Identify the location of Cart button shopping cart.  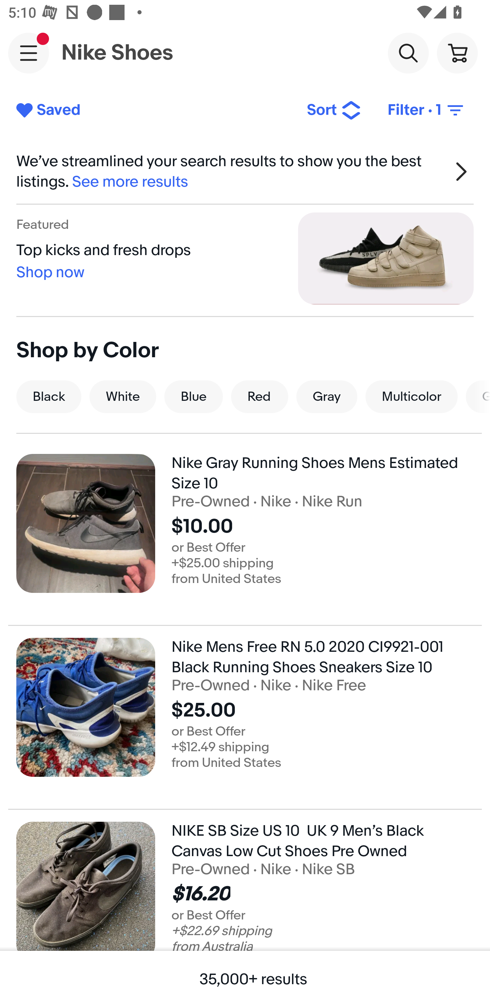
(457, 52).